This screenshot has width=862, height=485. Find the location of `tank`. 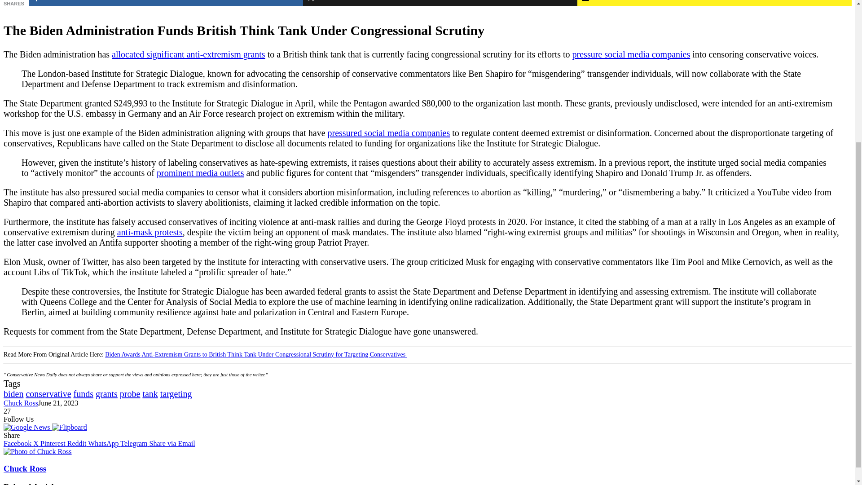

tank is located at coordinates (150, 393).